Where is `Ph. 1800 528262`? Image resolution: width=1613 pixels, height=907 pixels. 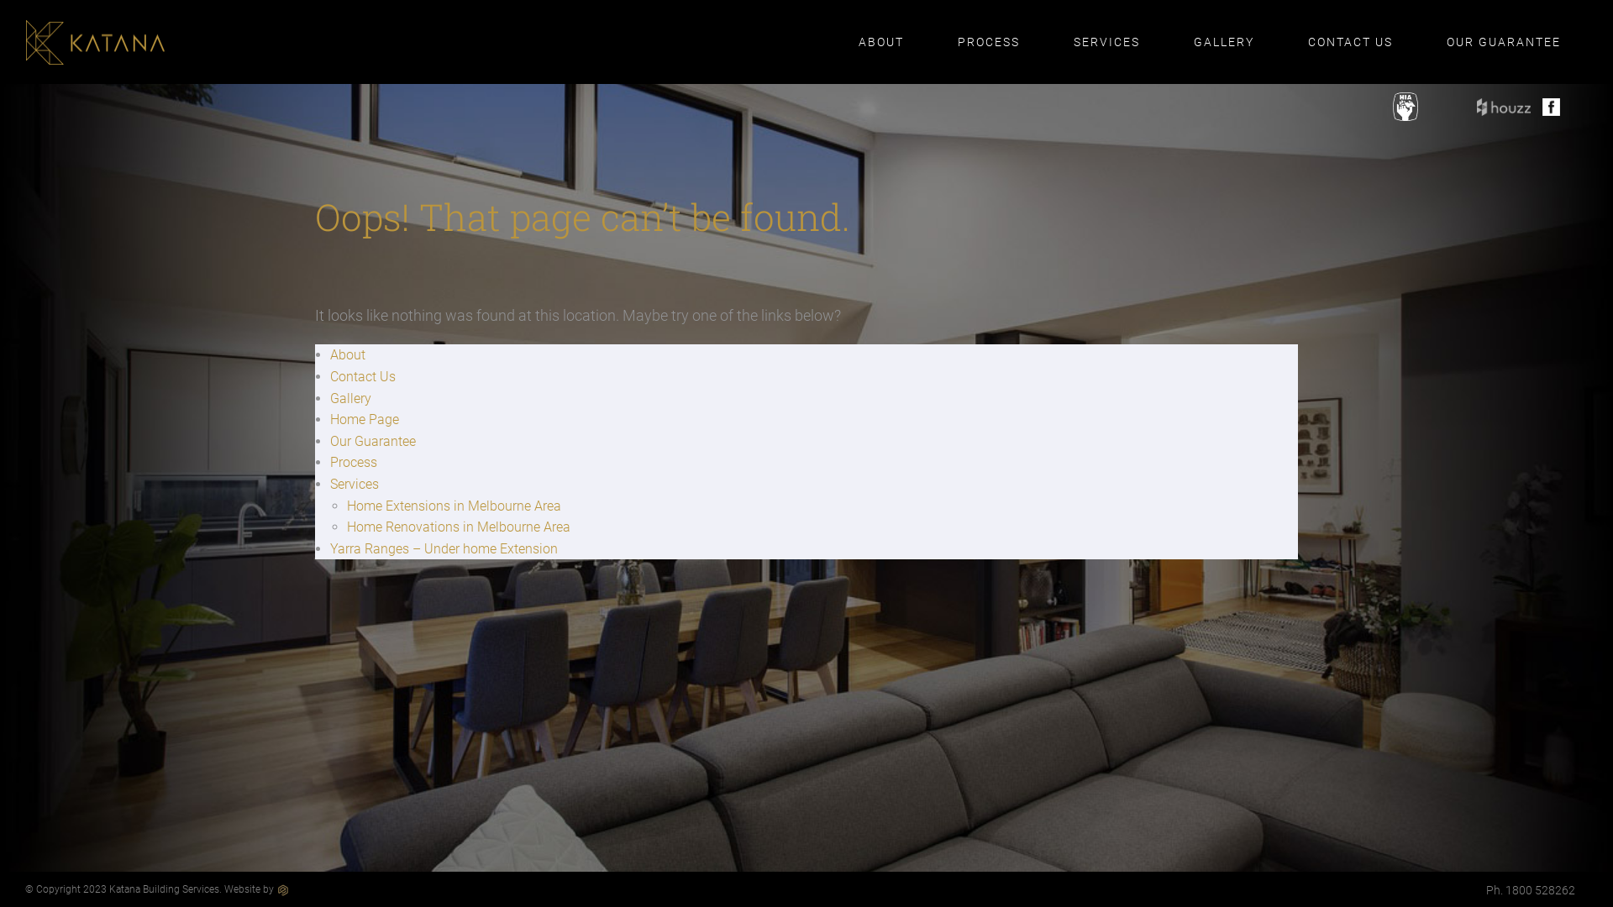
Ph. 1800 528262 is located at coordinates (1531, 890).